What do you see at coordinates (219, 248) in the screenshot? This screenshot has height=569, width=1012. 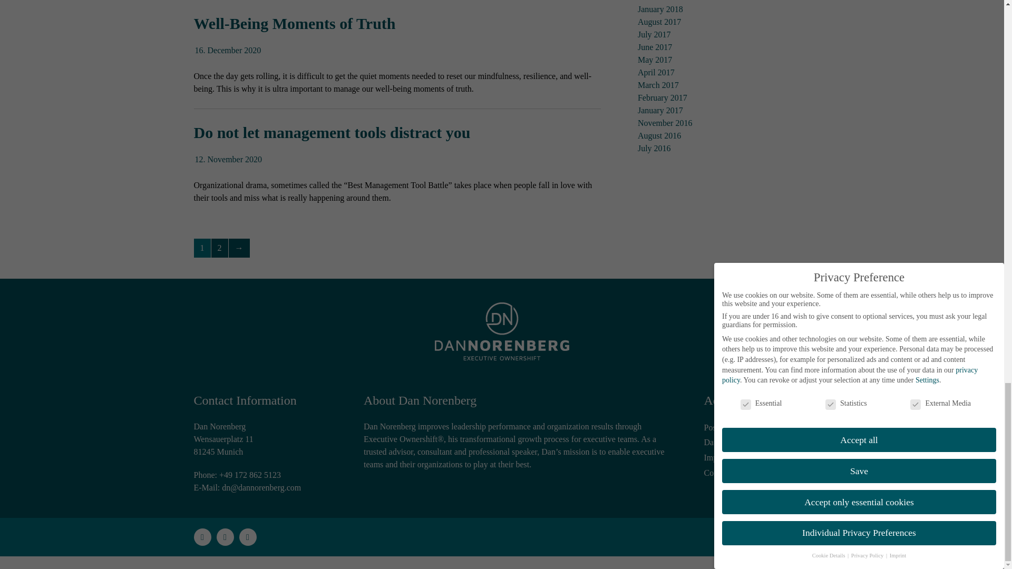 I see `2` at bounding box center [219, 248].